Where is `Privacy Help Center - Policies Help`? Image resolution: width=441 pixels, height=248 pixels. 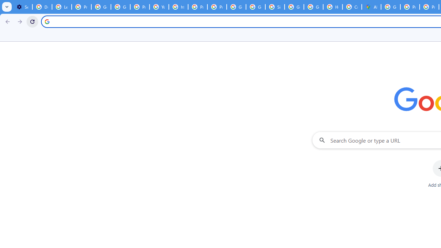
Privacy Help Center - Policies Help is located at coordinates (410, 7).